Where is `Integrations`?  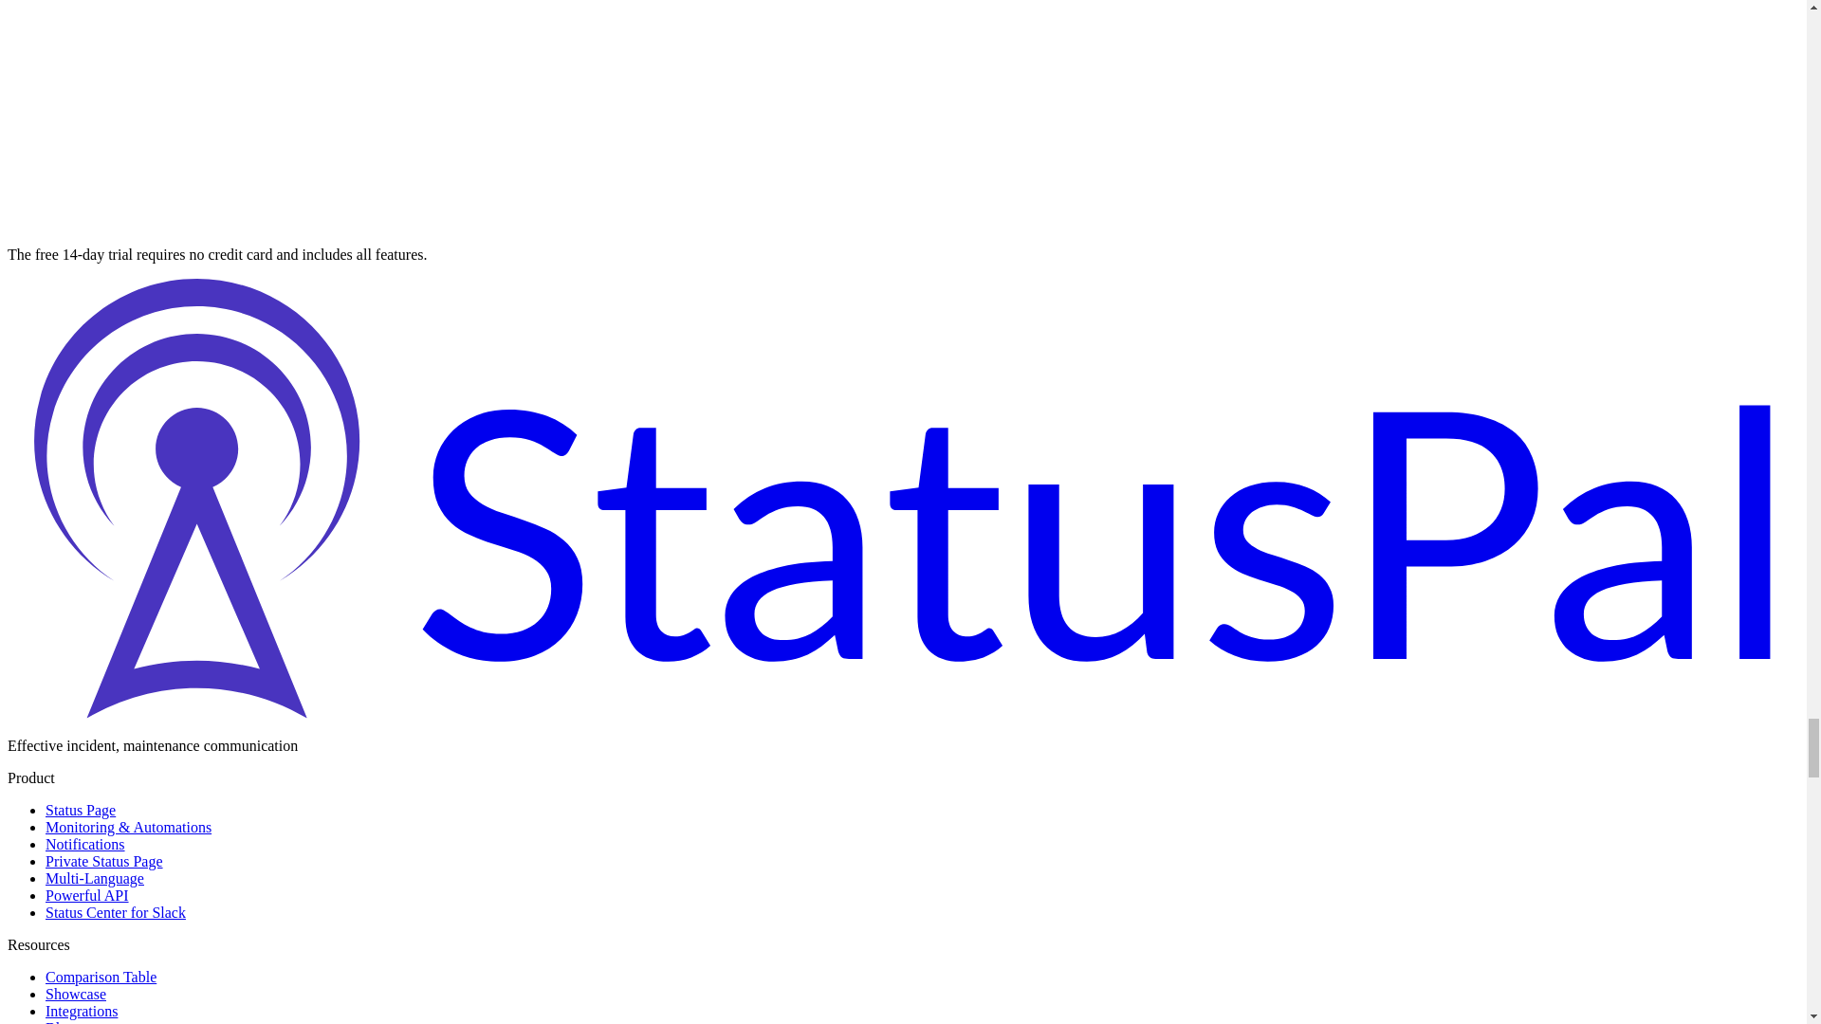 Integrations is located at coordinates (82, 1011).